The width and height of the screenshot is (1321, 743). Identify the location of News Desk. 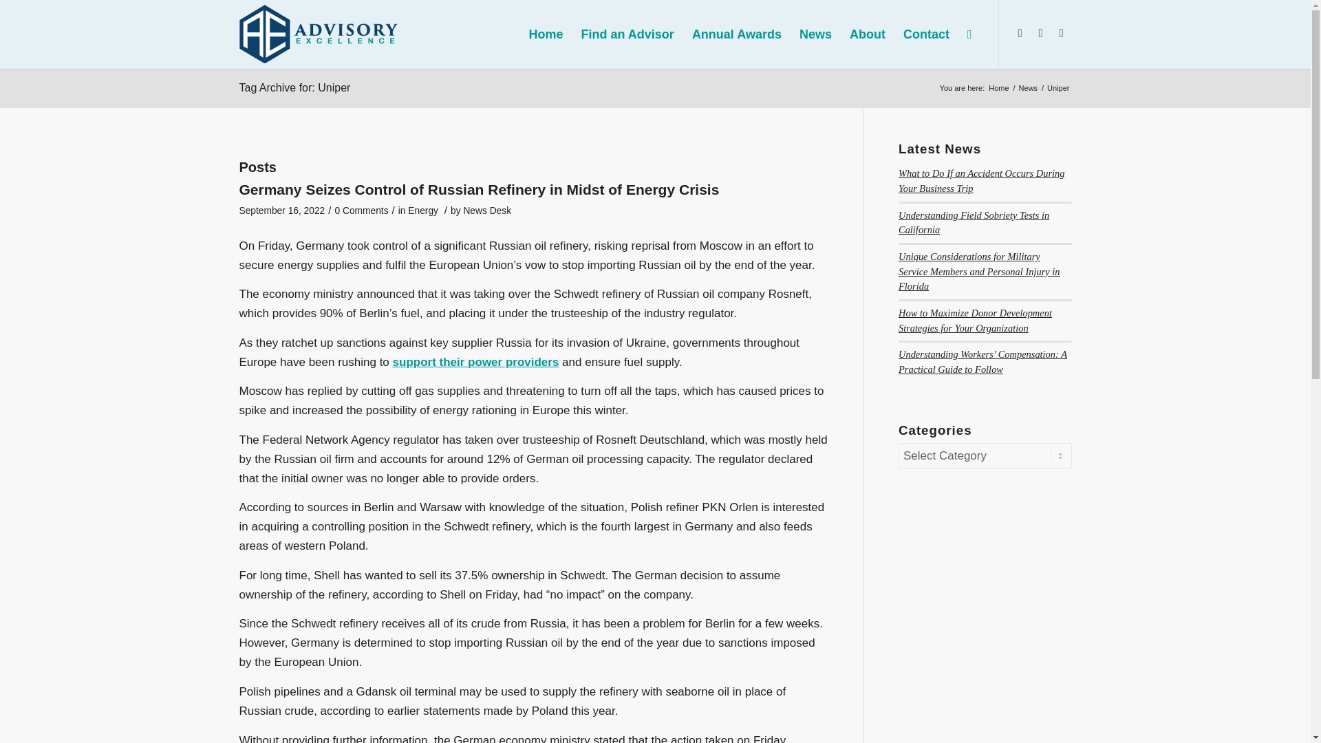
(487, 211).